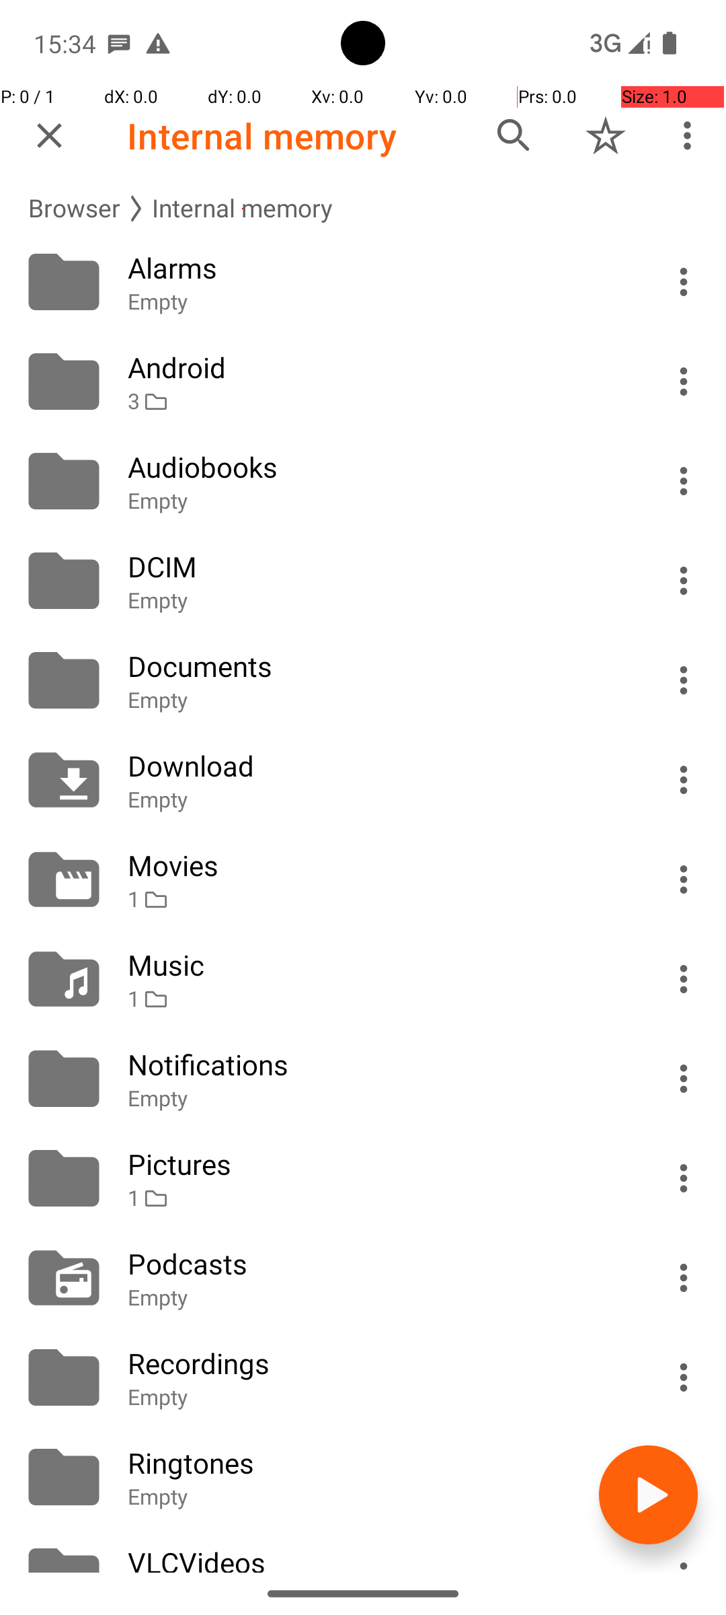 This screenshot has height=1615, width=726. I want to click on Empty, so click(378, 301).